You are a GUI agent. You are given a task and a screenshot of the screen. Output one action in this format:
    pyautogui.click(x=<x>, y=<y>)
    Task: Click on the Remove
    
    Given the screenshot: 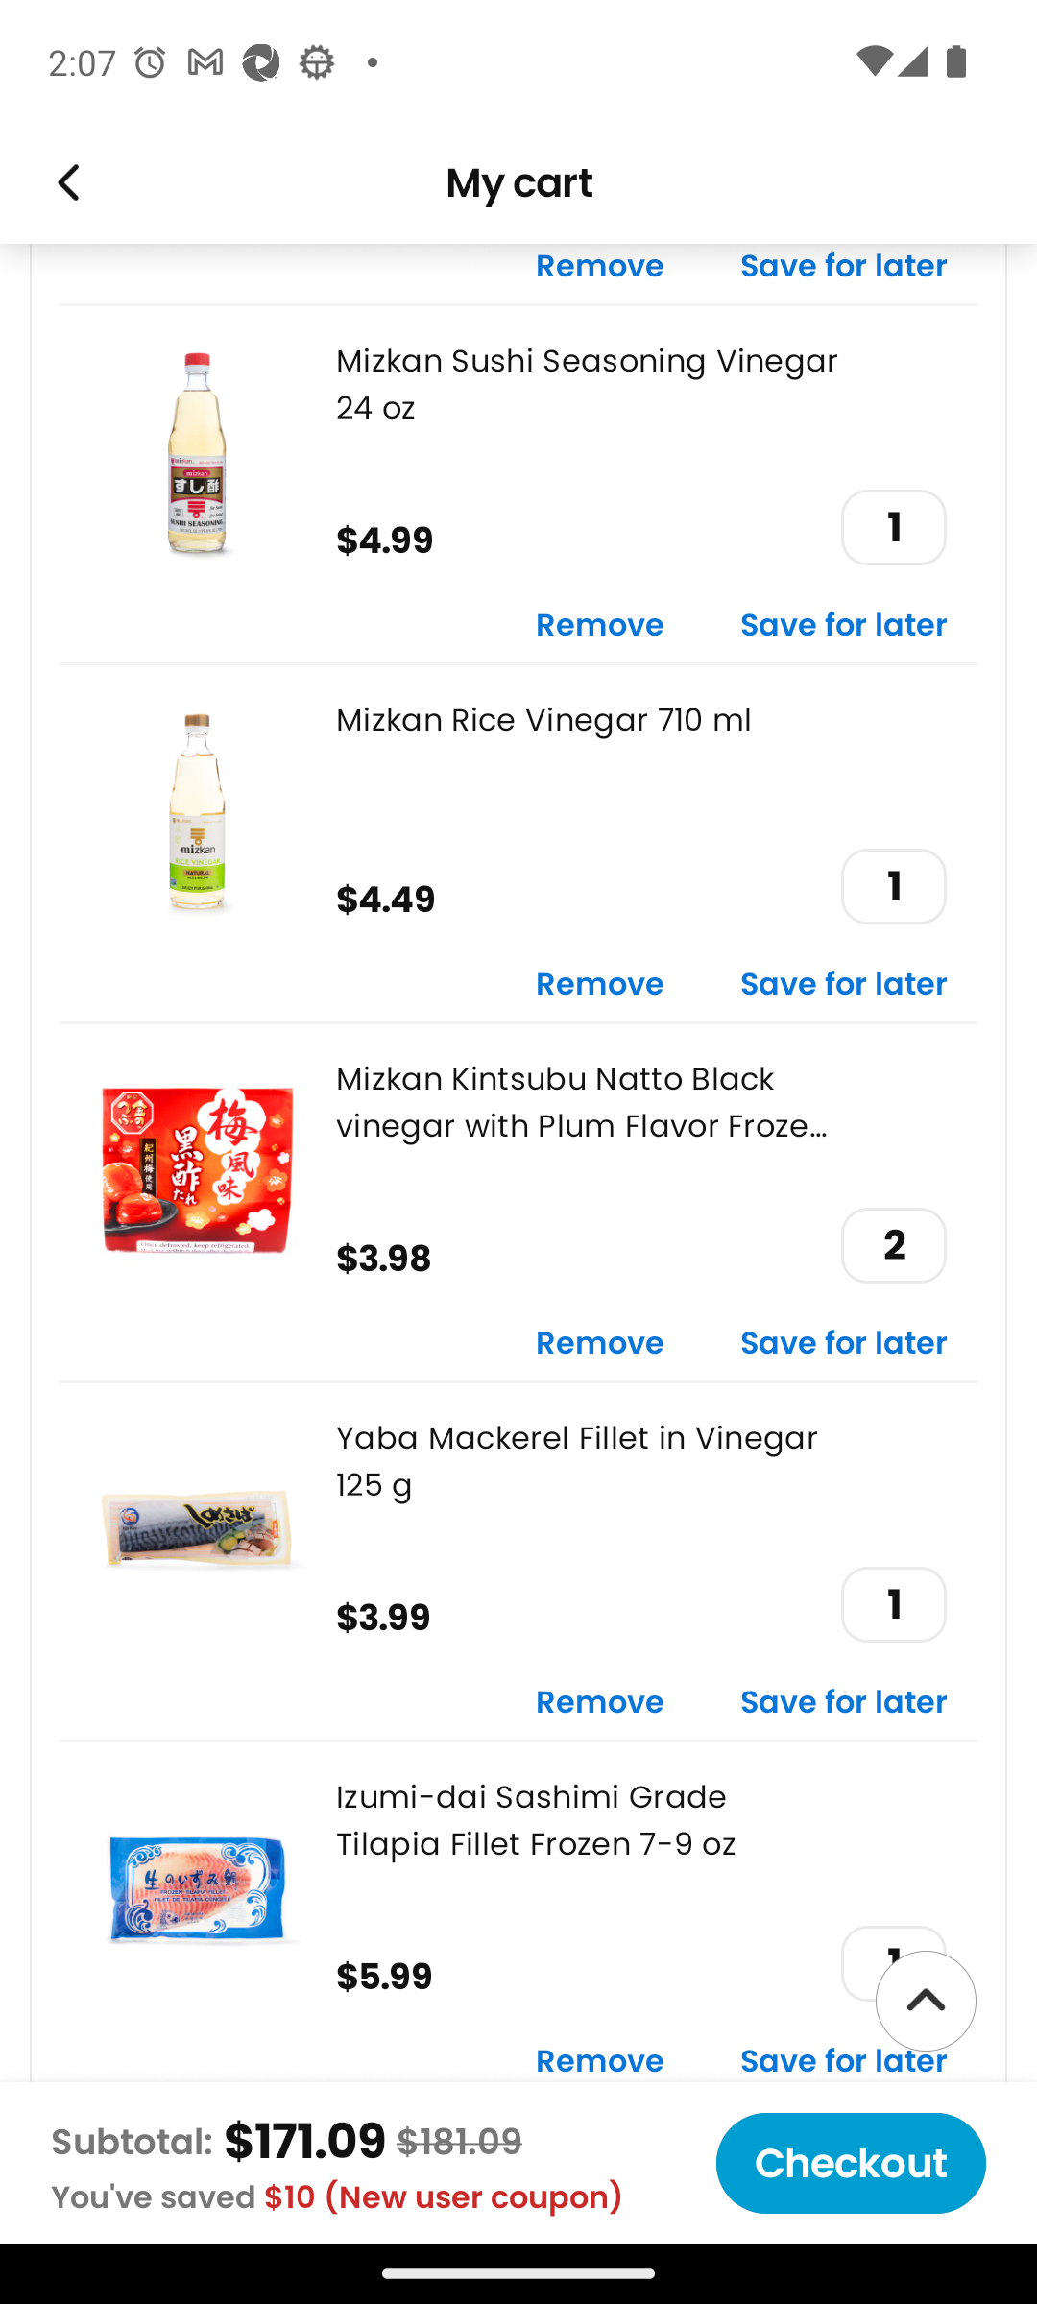 What is the action you would take?
    pyautogui.click(x=600, y=274)
    